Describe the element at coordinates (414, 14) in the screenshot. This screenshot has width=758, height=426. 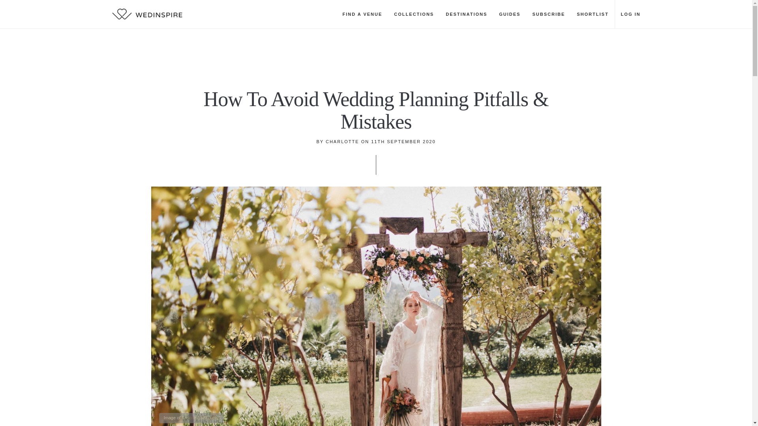
I see `COLLECTIONS` at that location.